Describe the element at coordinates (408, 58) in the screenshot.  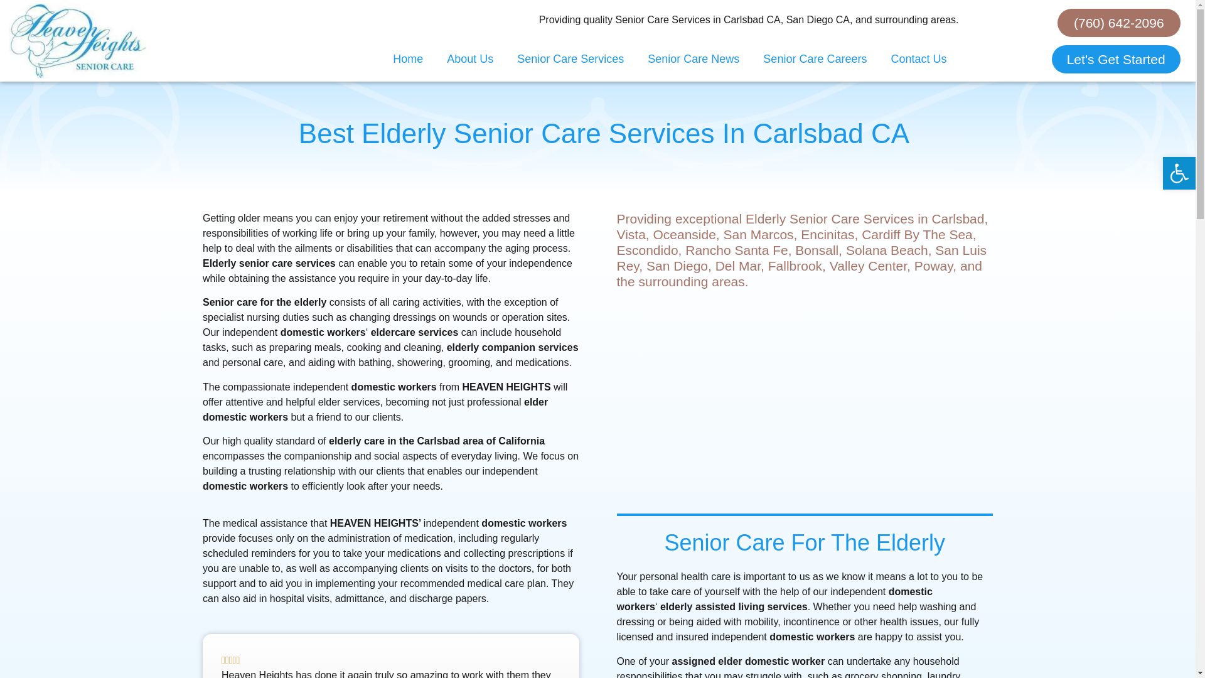
I see `Home` at that location.